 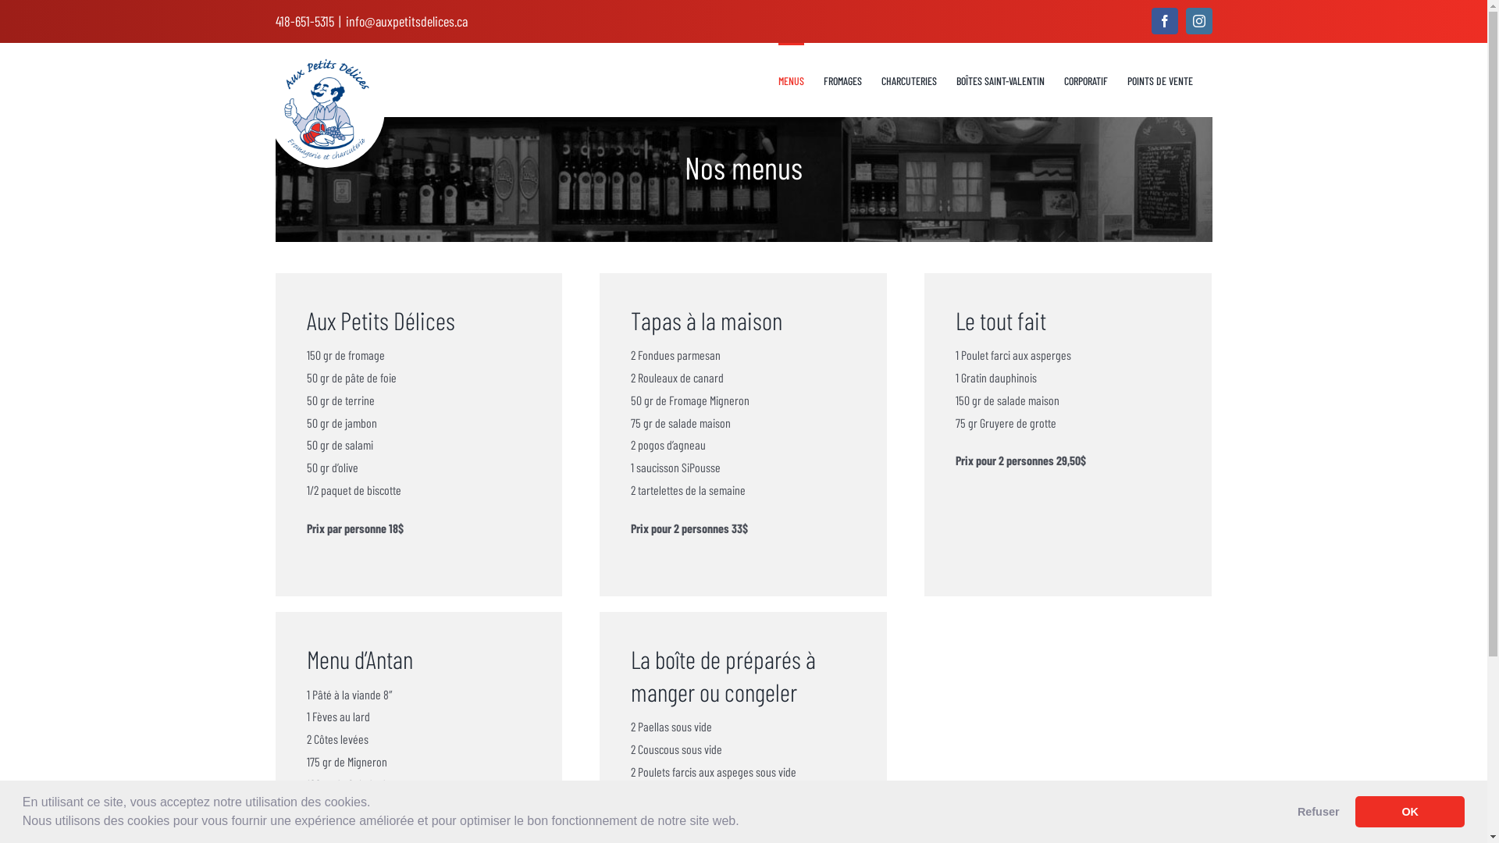 What do you see at coordinates (406, 21) in the screenshot?
I see `info@auxpetitsdelices.ca` at bounding box center [406, 21].